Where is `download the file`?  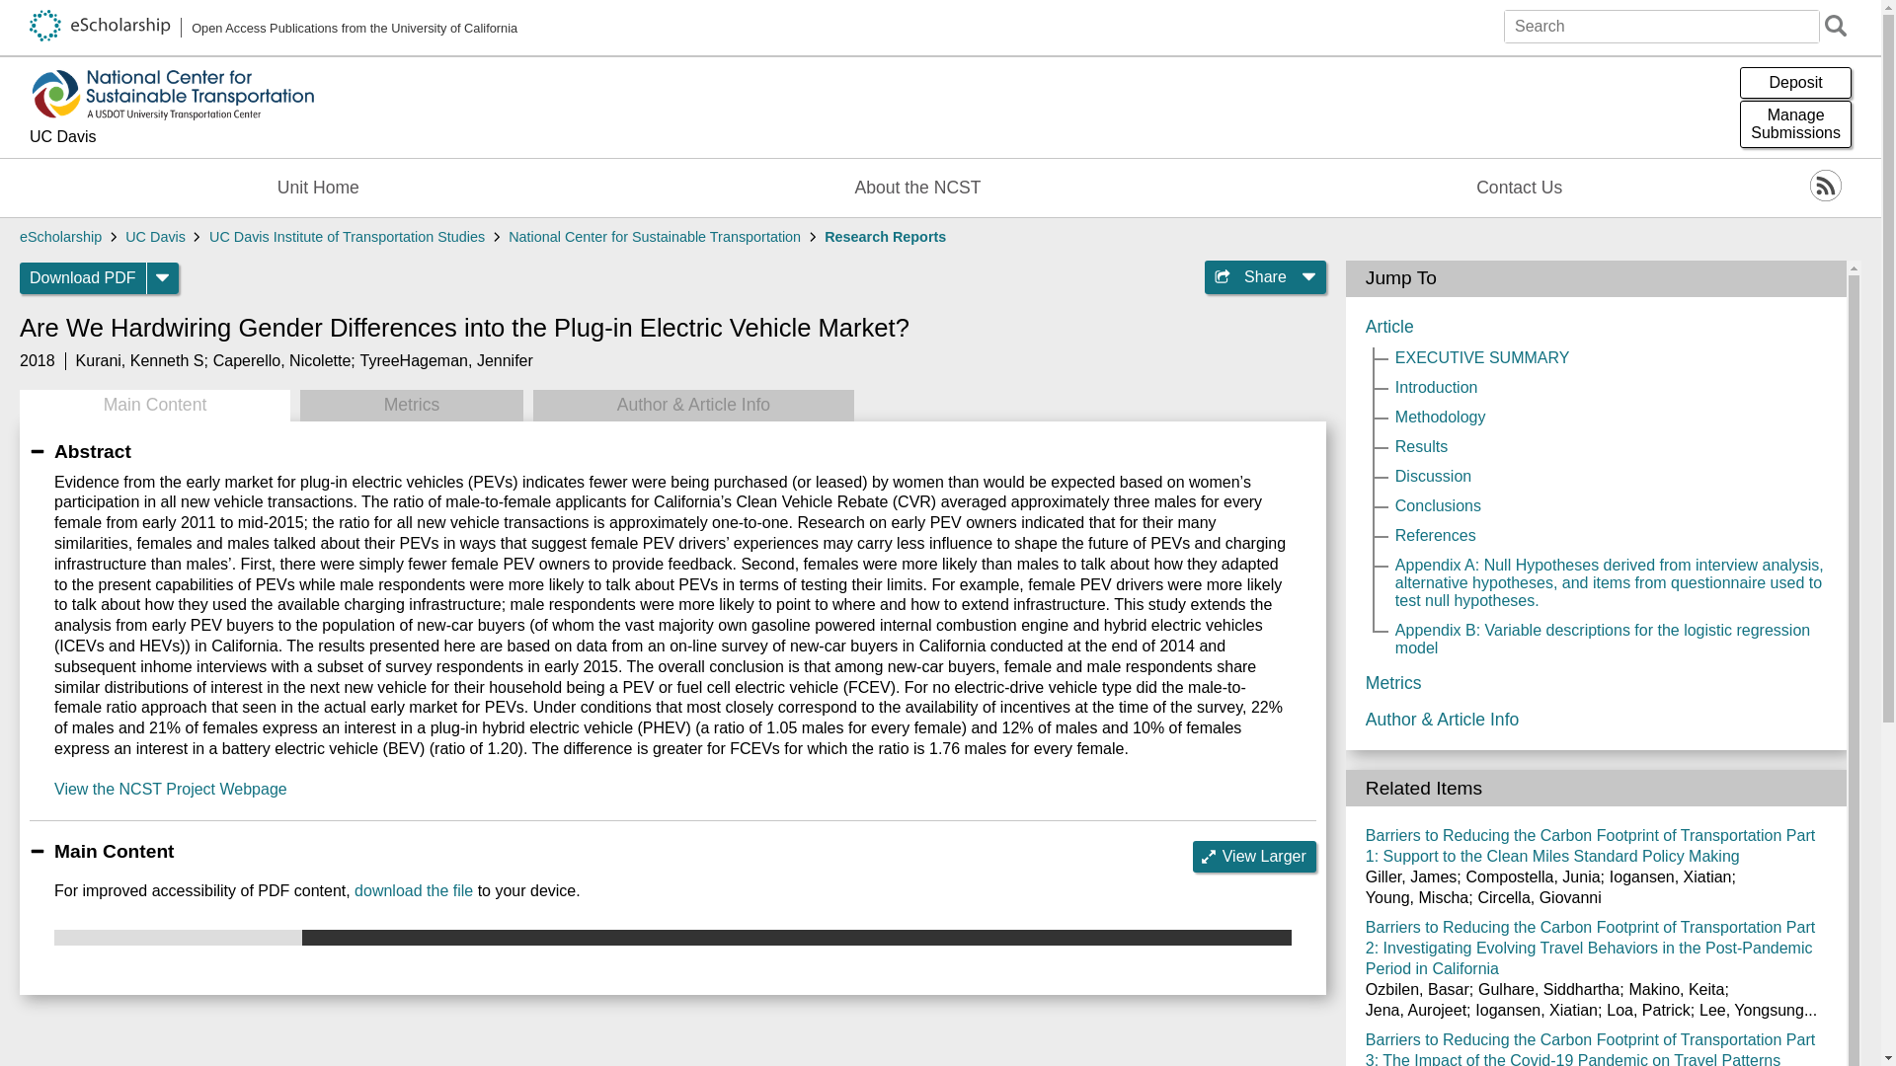
download the file is located at coordinates (413, 890).